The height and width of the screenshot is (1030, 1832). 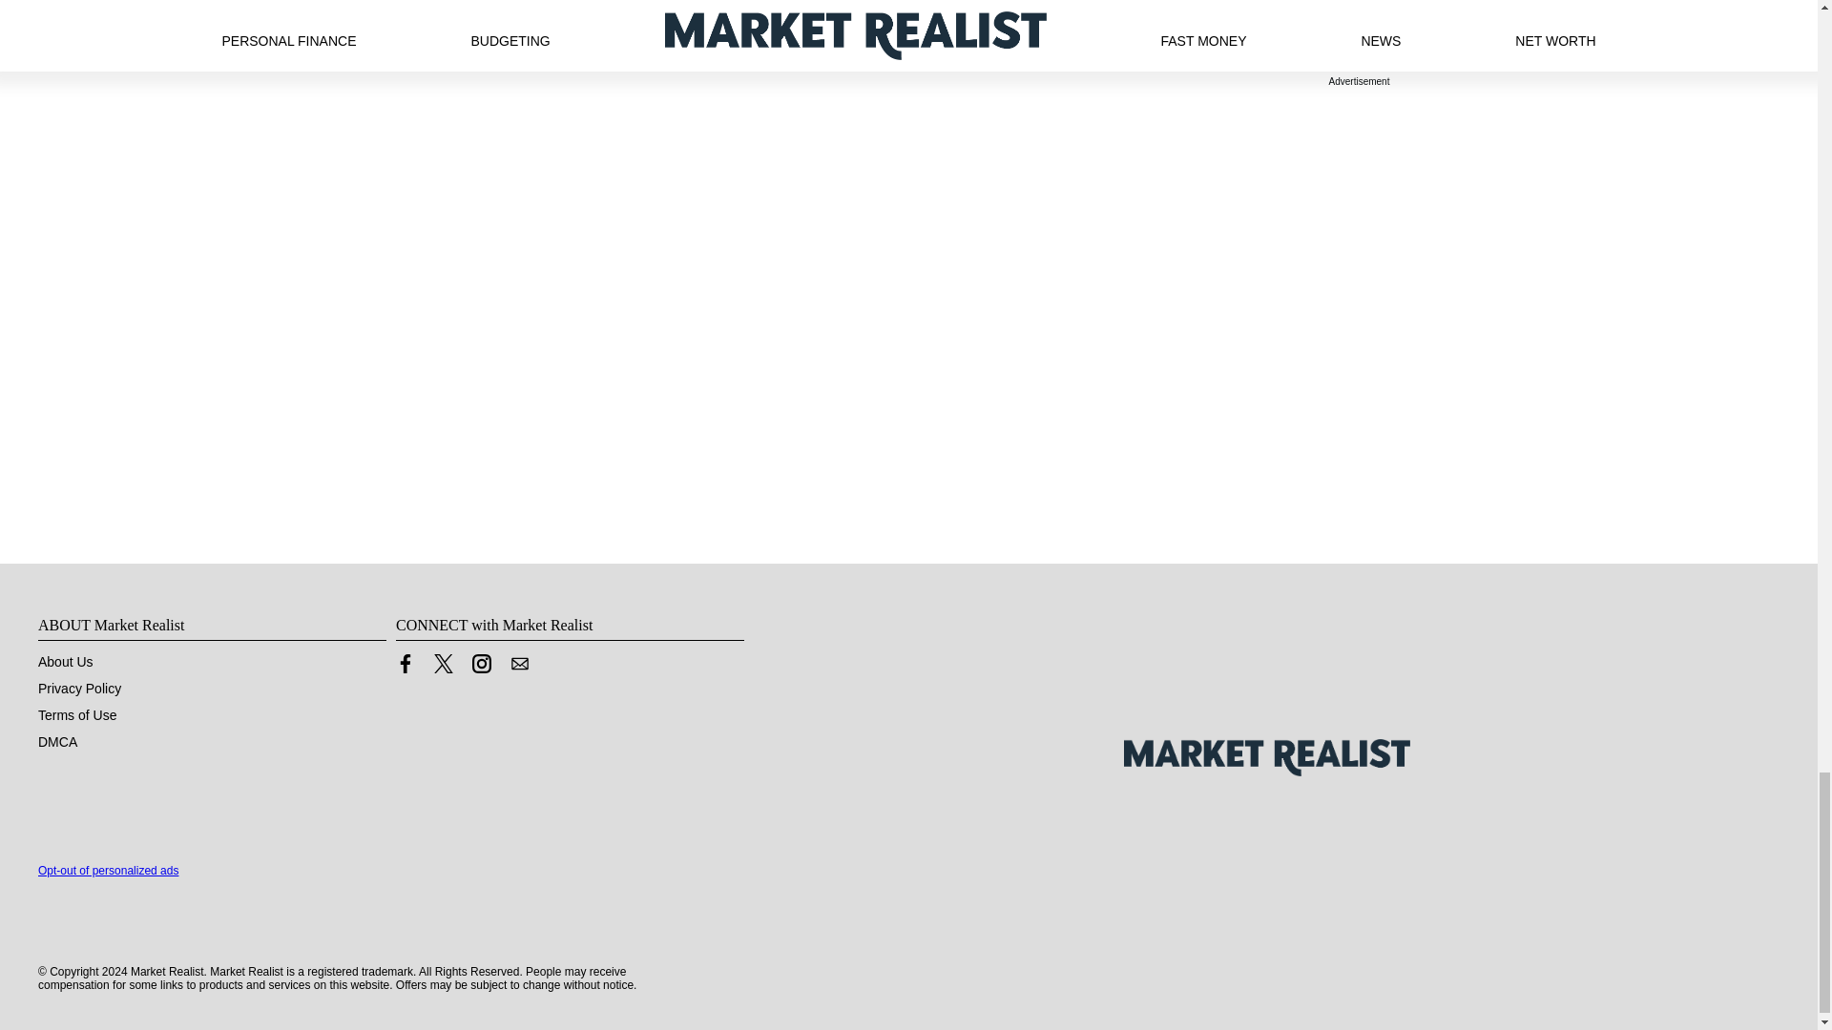 What do you see at coordinates (481, 664) in the screenshot?
I see `Link to Instagram` at bounding box center [481, 664].